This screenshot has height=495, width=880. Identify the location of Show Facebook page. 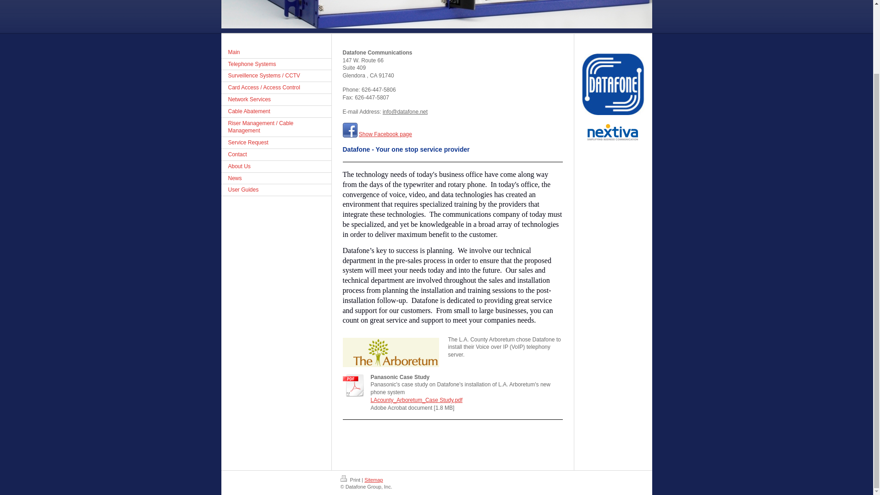
(385, 134).